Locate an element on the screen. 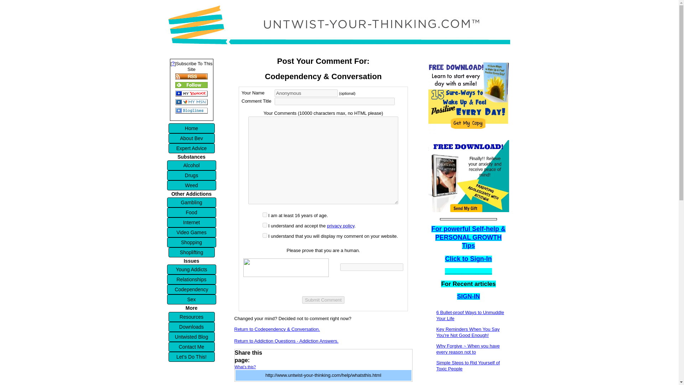  Sex is located at coordinates (191, 299).